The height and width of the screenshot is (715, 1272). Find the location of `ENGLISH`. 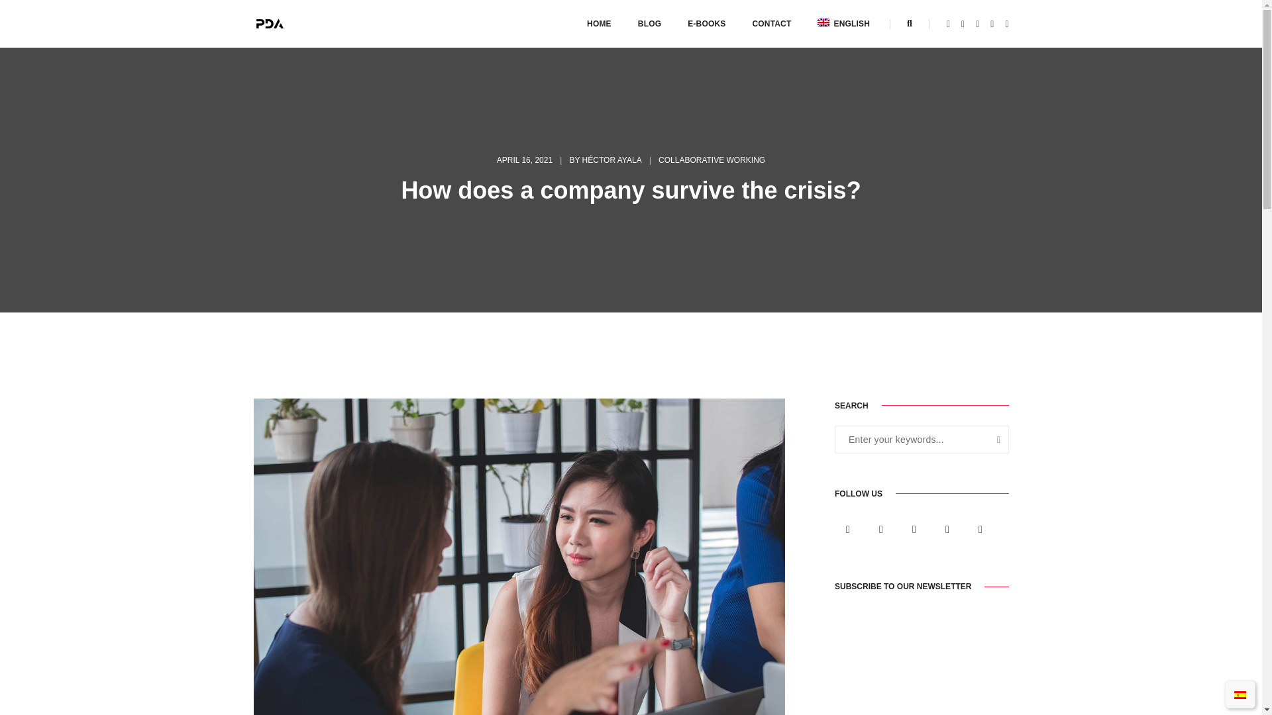

ENGLISH is located at coordinates (844, 24).